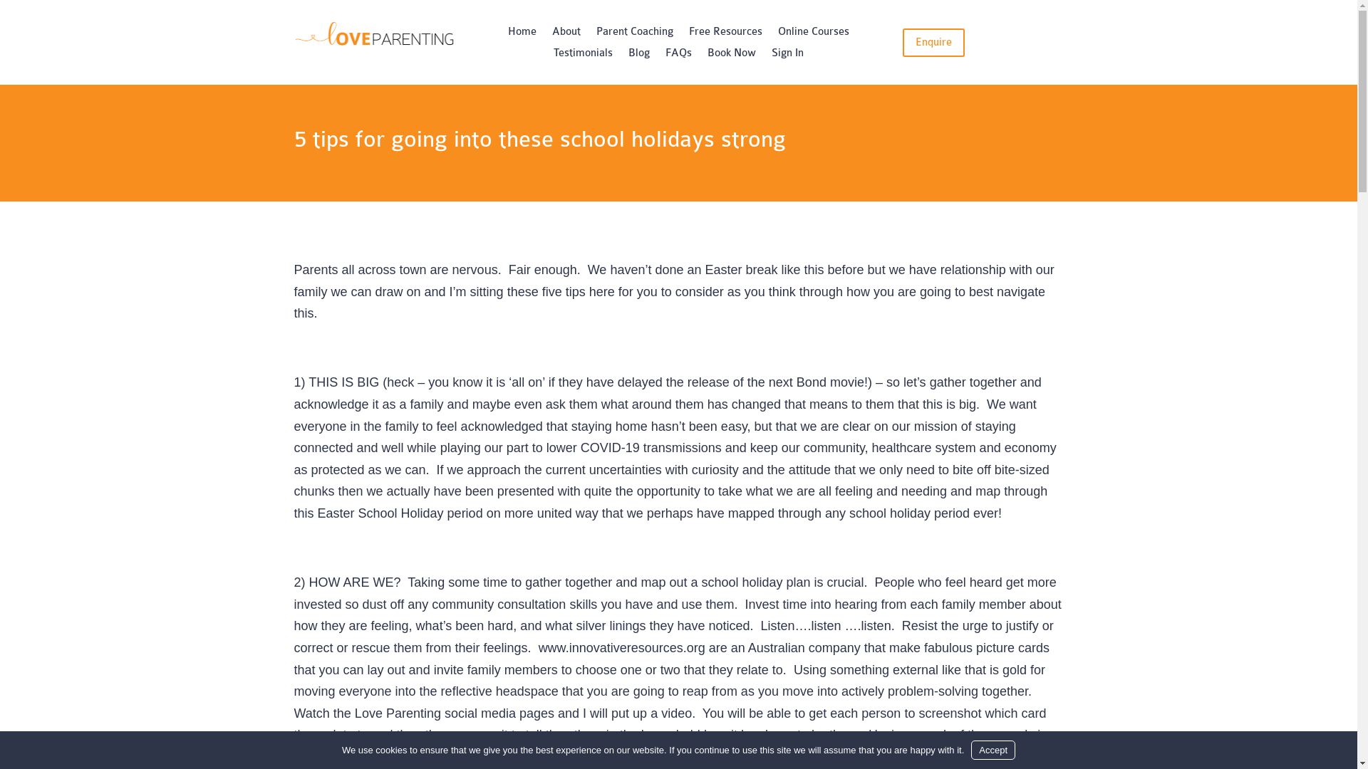  I want to click on Book Now, so click(732, 56).